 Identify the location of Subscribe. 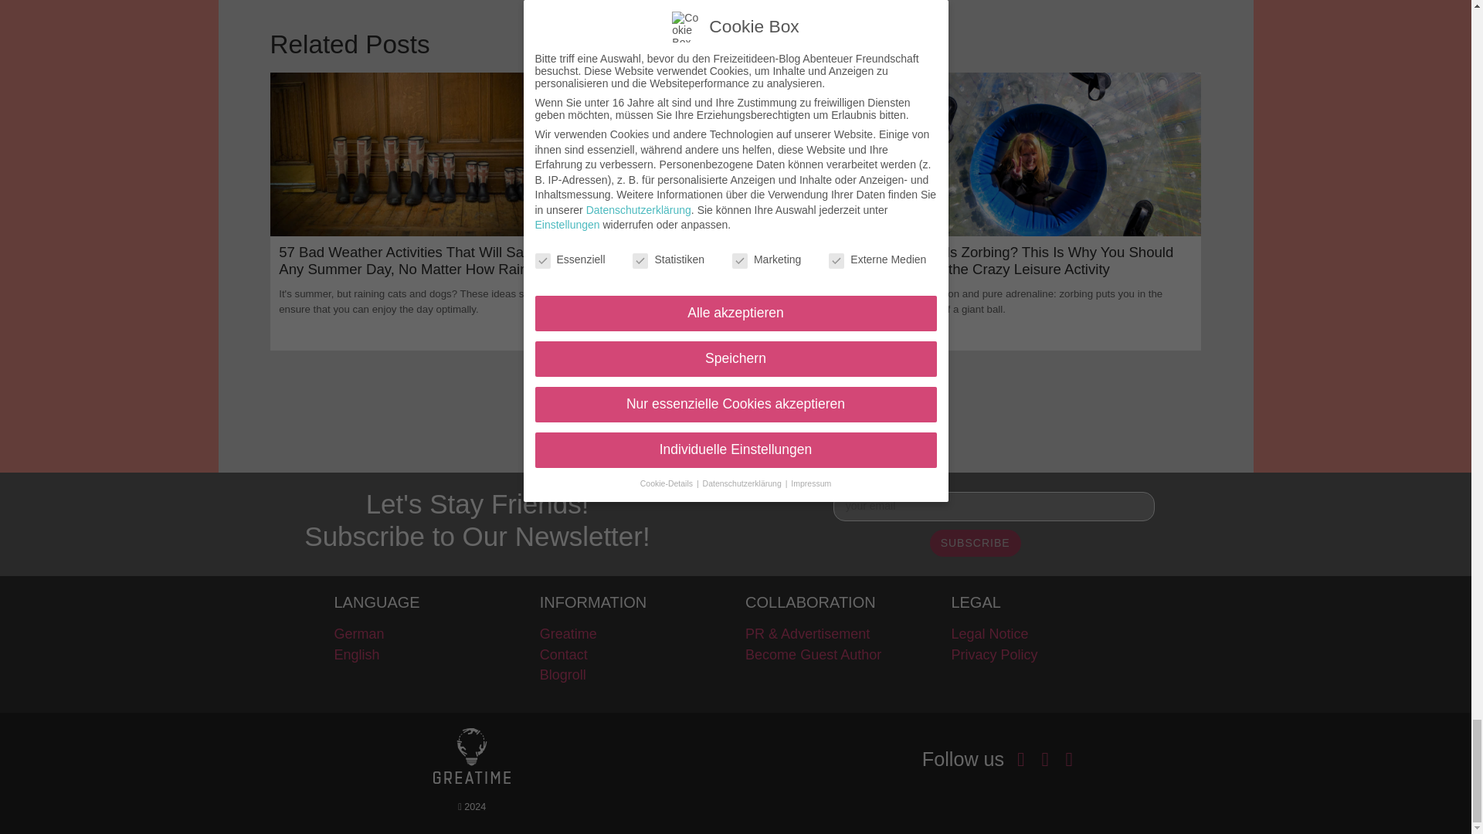
(975, 543).